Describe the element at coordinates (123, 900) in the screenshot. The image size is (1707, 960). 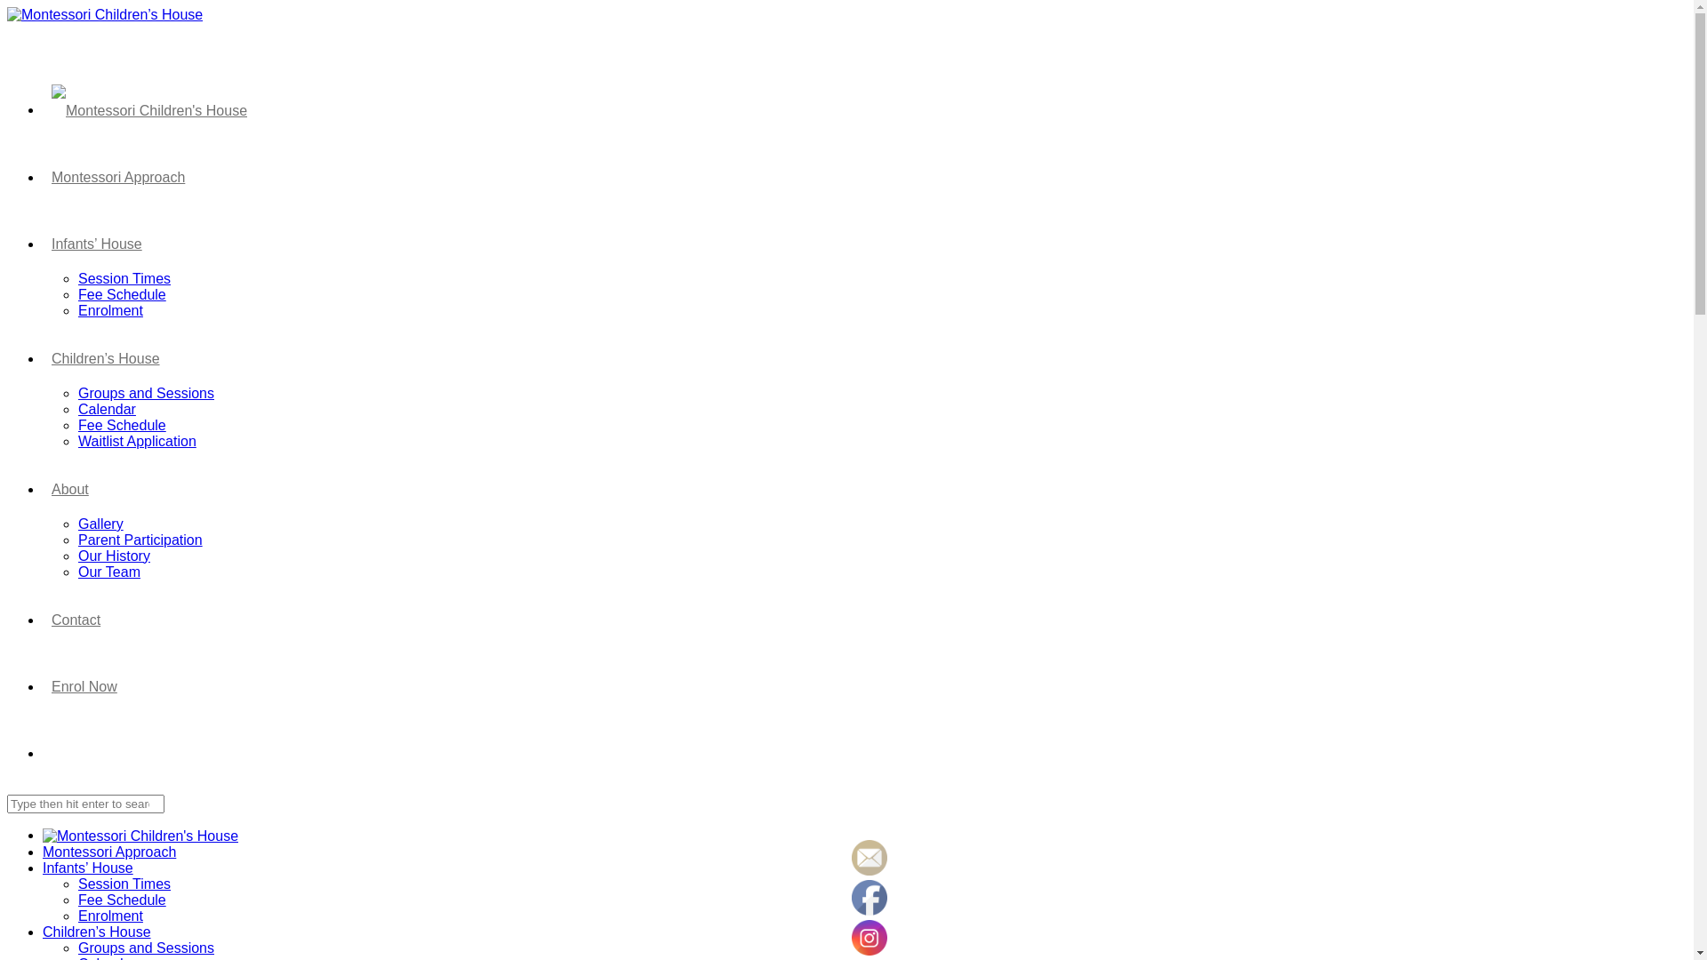
I see `Fee Schedule` at that location.